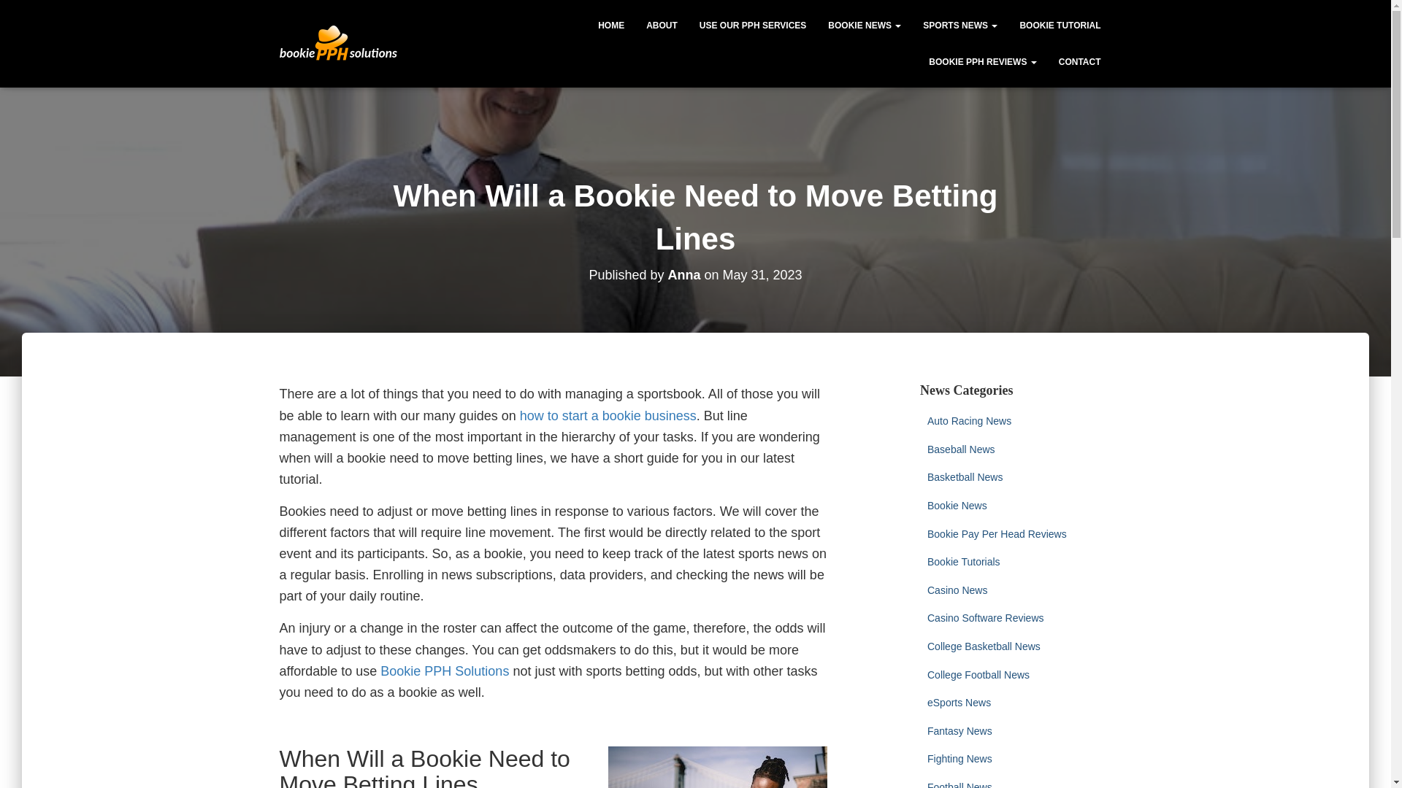 Image resolution: width=1402 pixels, height=788 pixels. What do you see at coordinates (610, 25) in the screenshot?
I see `HOME` at bounding box center [610, 25].